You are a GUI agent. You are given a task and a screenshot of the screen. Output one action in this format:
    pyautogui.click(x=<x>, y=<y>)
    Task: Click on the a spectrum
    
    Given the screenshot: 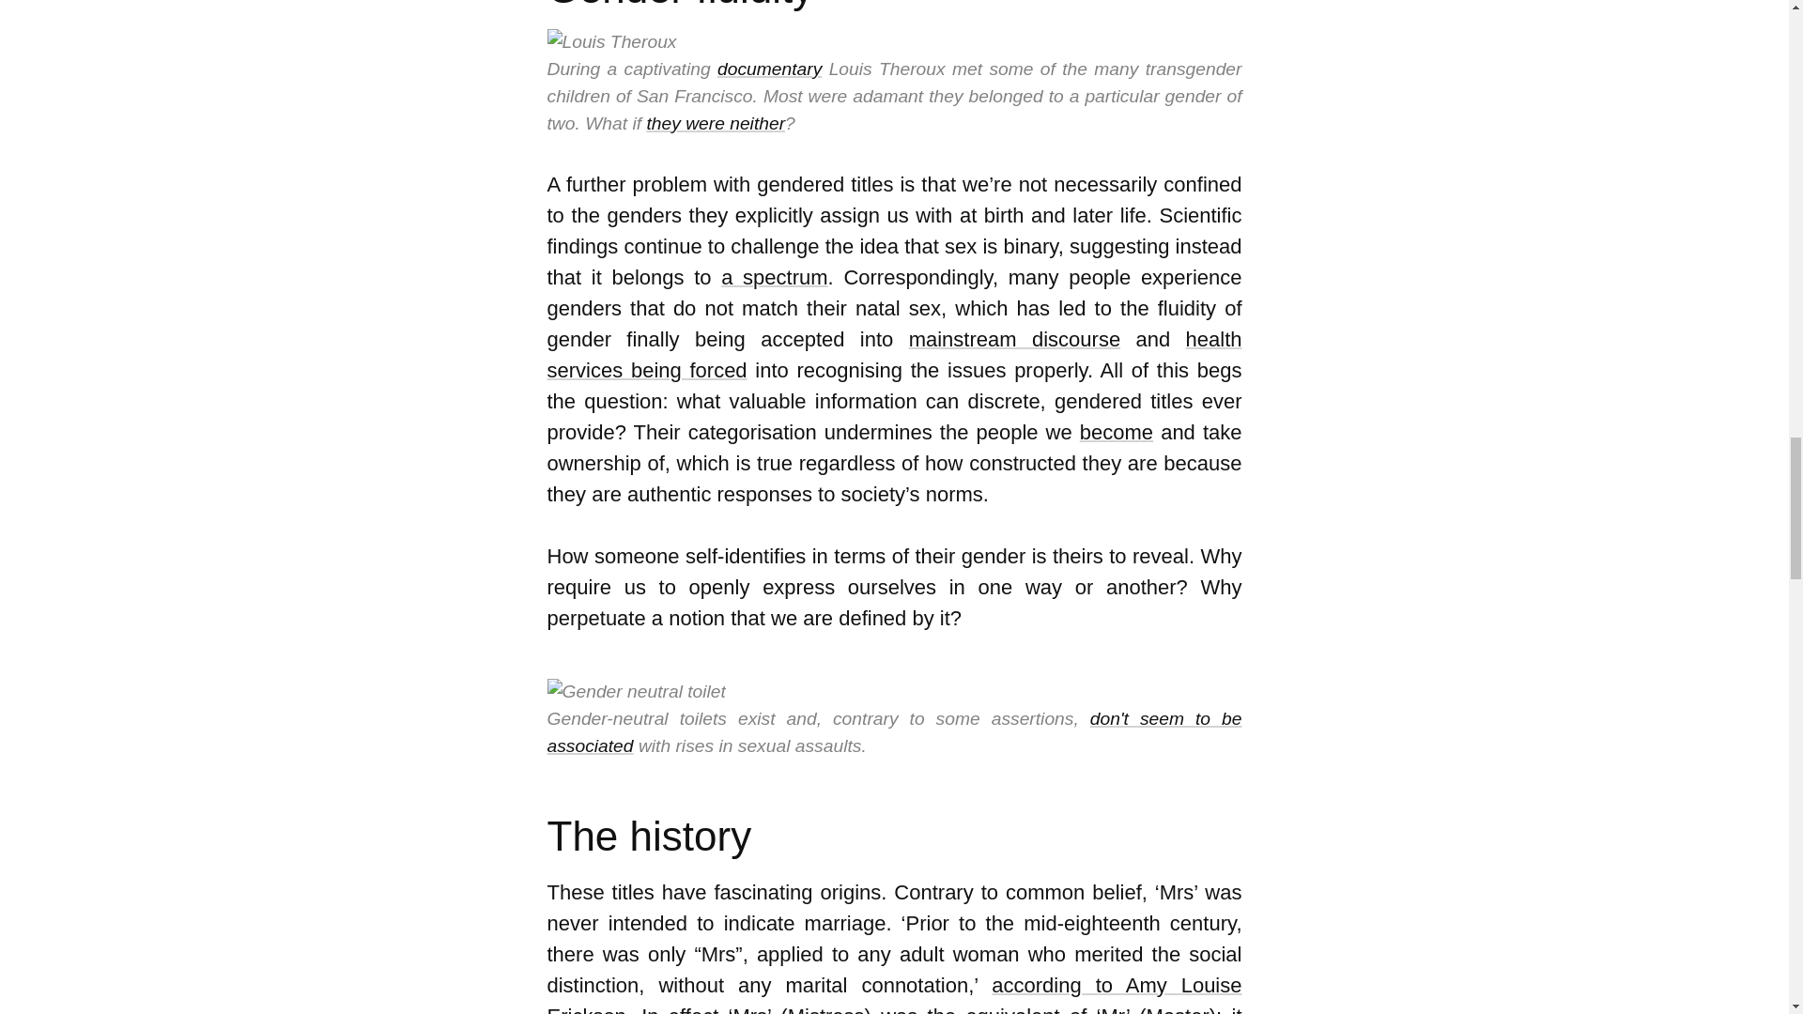 What is the action you would take?
    pyautogui.click(x=774, y=276)
    